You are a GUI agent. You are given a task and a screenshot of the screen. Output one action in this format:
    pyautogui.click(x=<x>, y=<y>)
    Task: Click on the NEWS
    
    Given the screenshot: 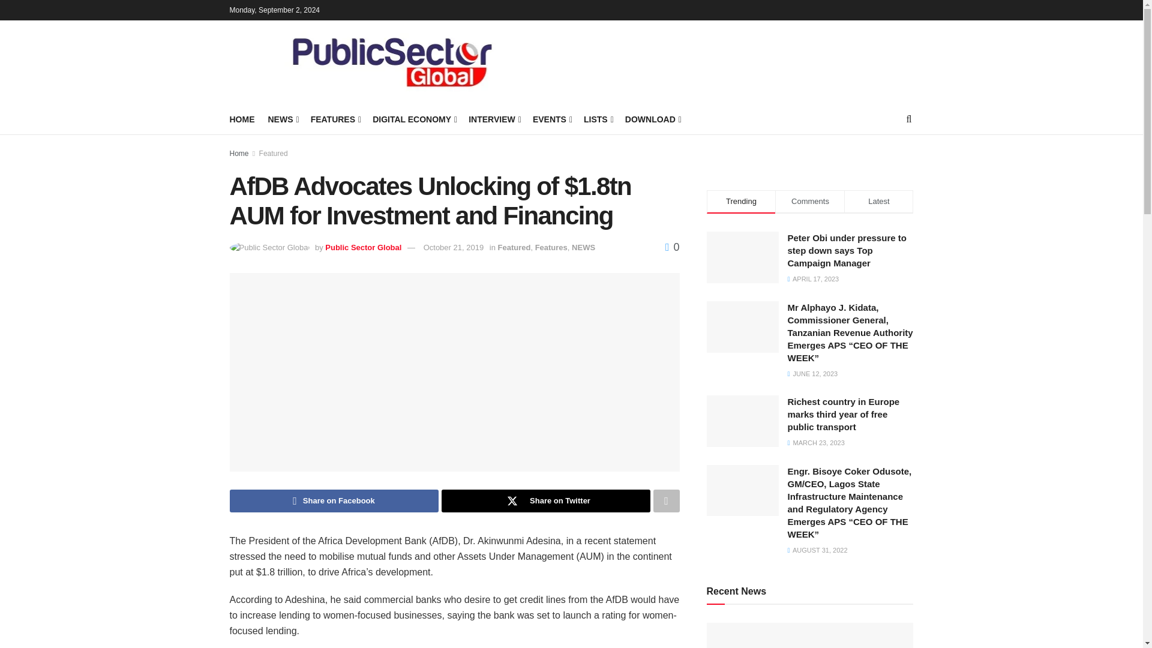 What is the action you would take?
    pyautogui.click(x=282, y=119)
    